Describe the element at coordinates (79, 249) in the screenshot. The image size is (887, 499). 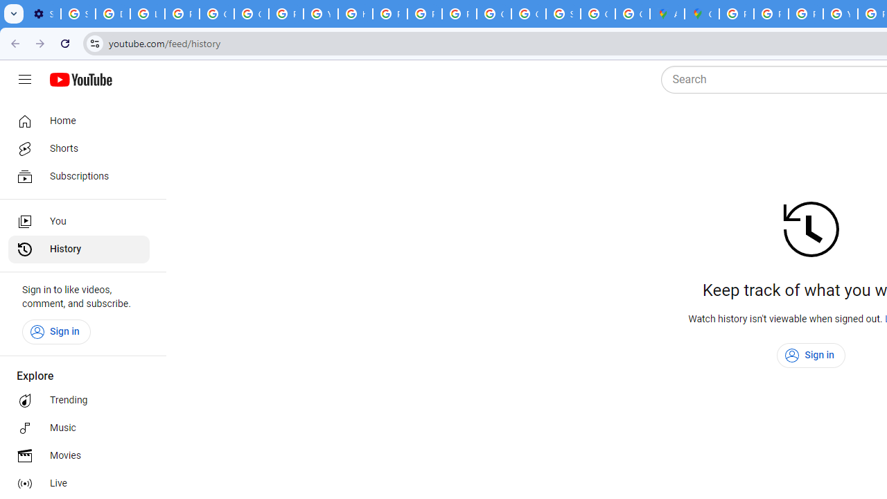
I see `History` at that location.